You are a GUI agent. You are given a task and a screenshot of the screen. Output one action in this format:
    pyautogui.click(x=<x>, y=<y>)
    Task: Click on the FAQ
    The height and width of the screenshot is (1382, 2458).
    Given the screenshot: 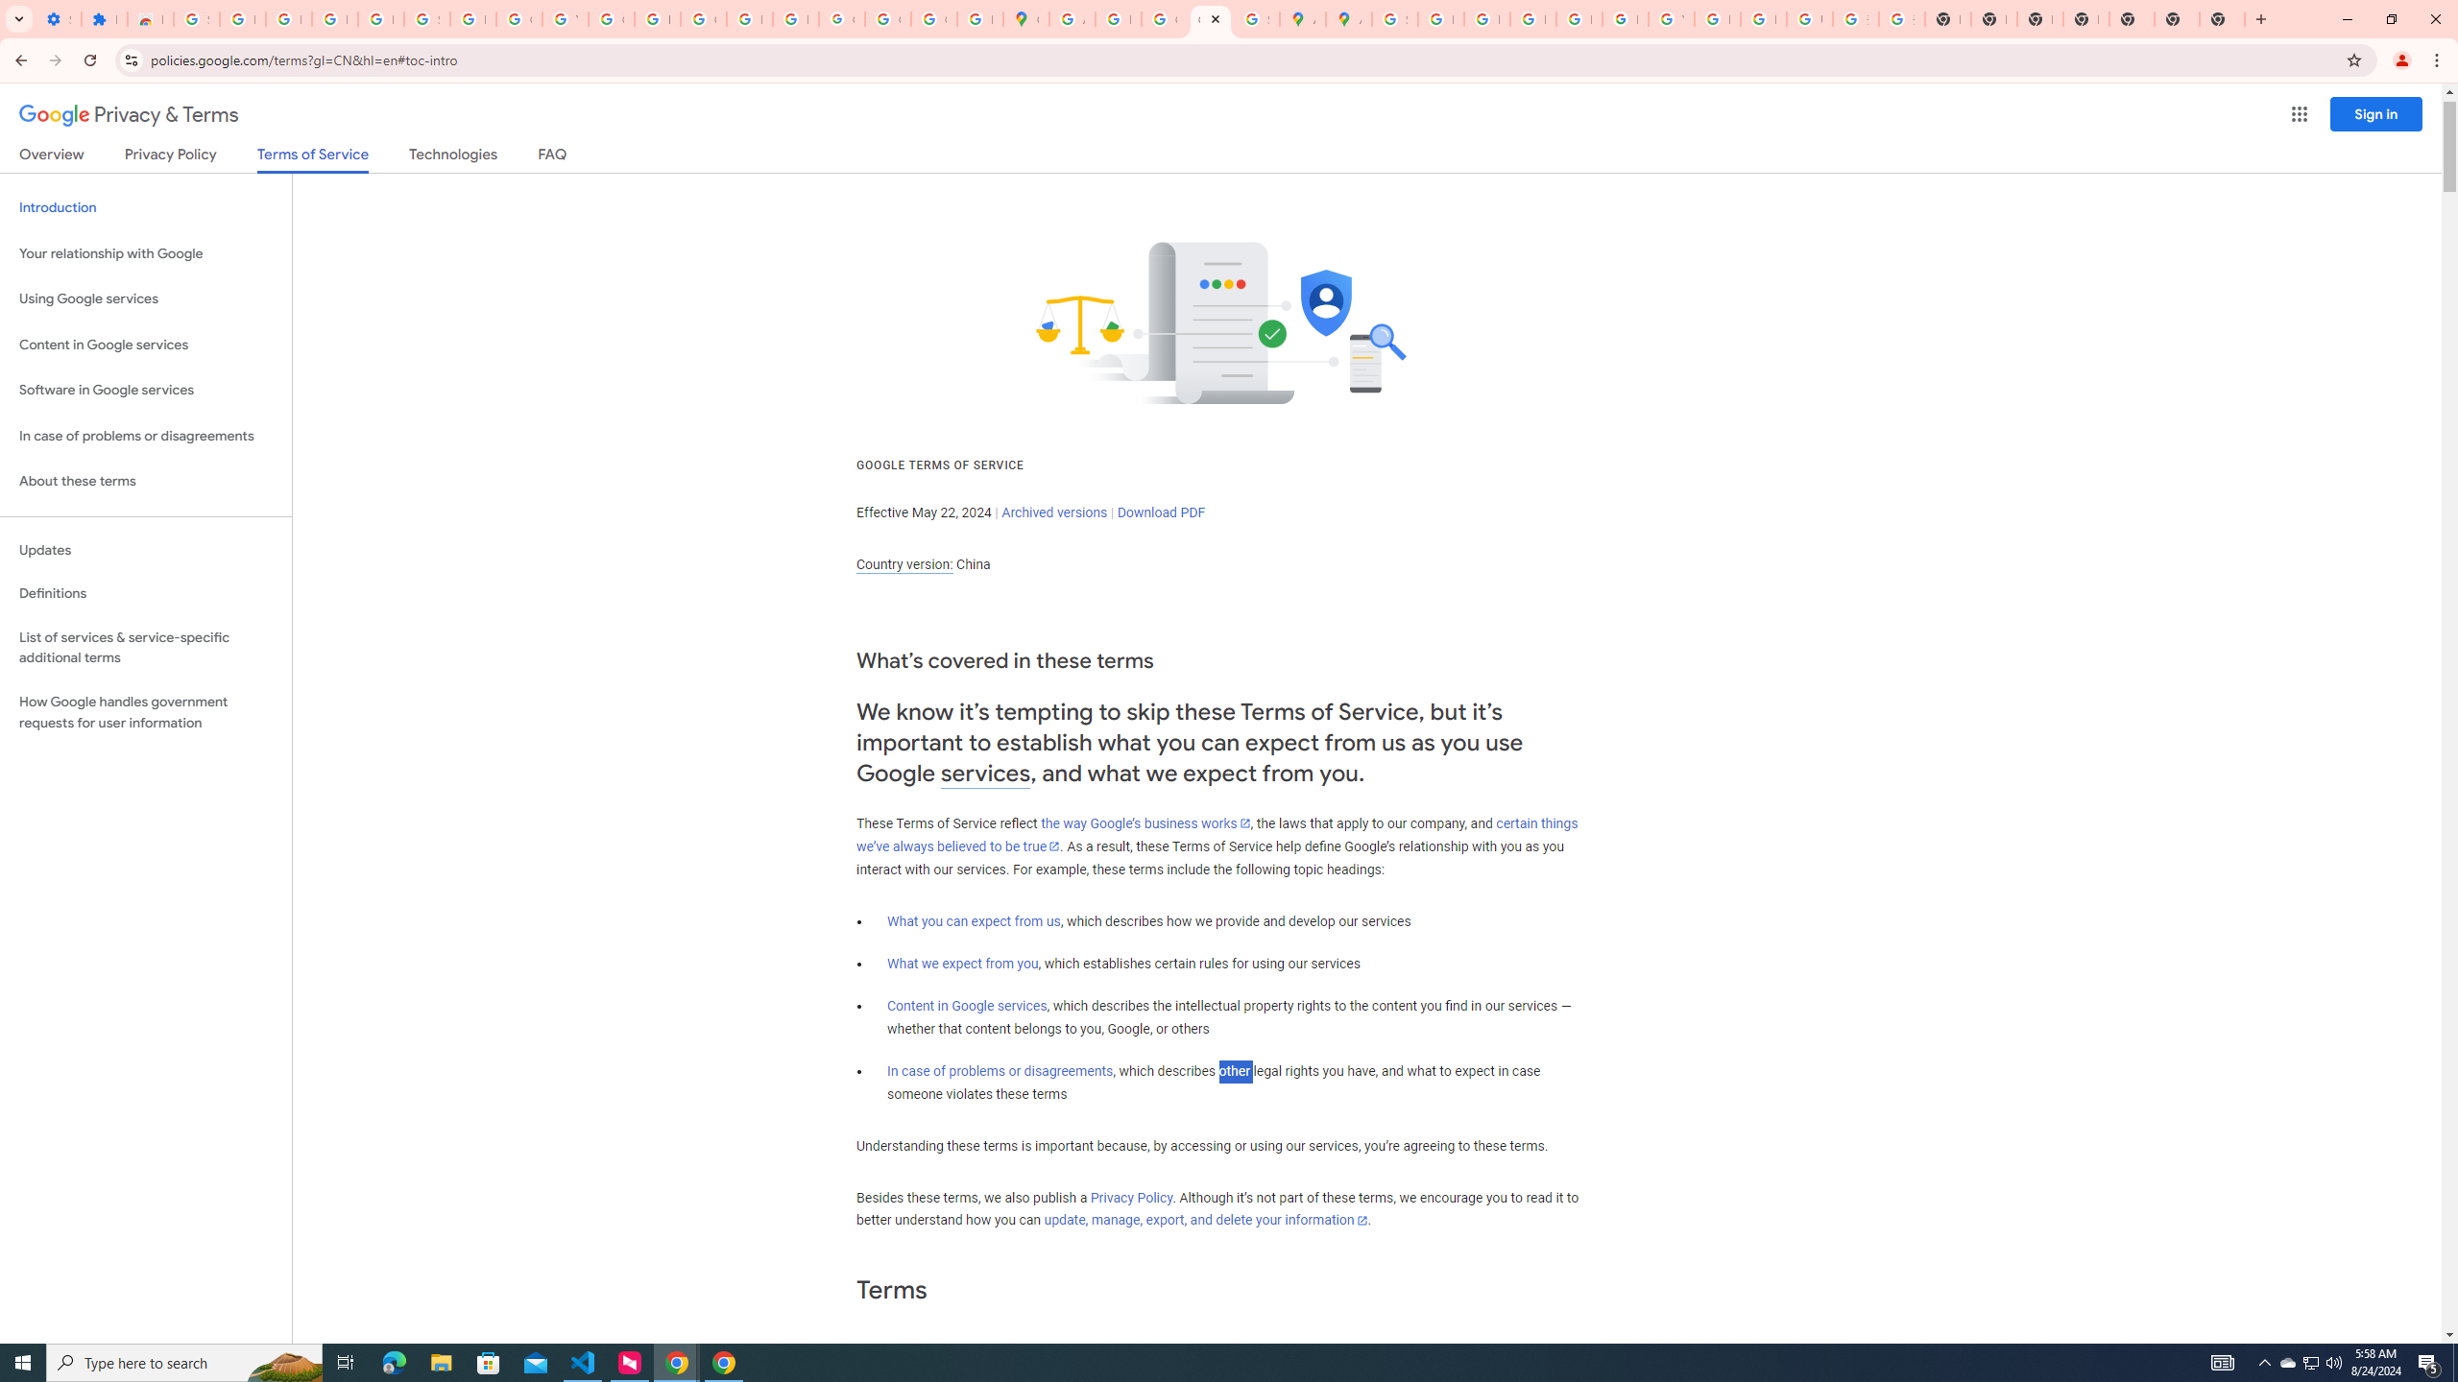 What is the action you would take?
    pyautogui.click(x=553, y=157)
    